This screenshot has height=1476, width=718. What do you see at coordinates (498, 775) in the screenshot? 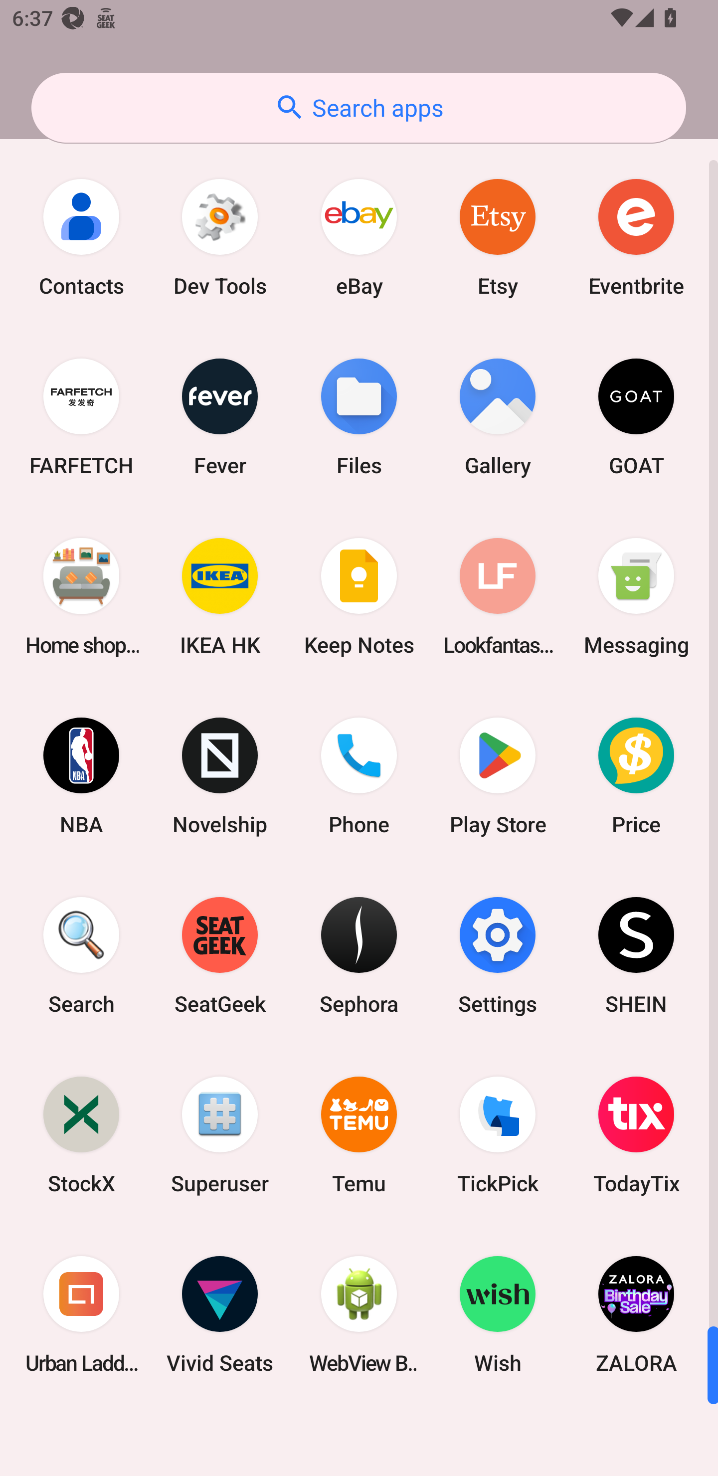
I see `Play Store` at bounding box center [498, 775].